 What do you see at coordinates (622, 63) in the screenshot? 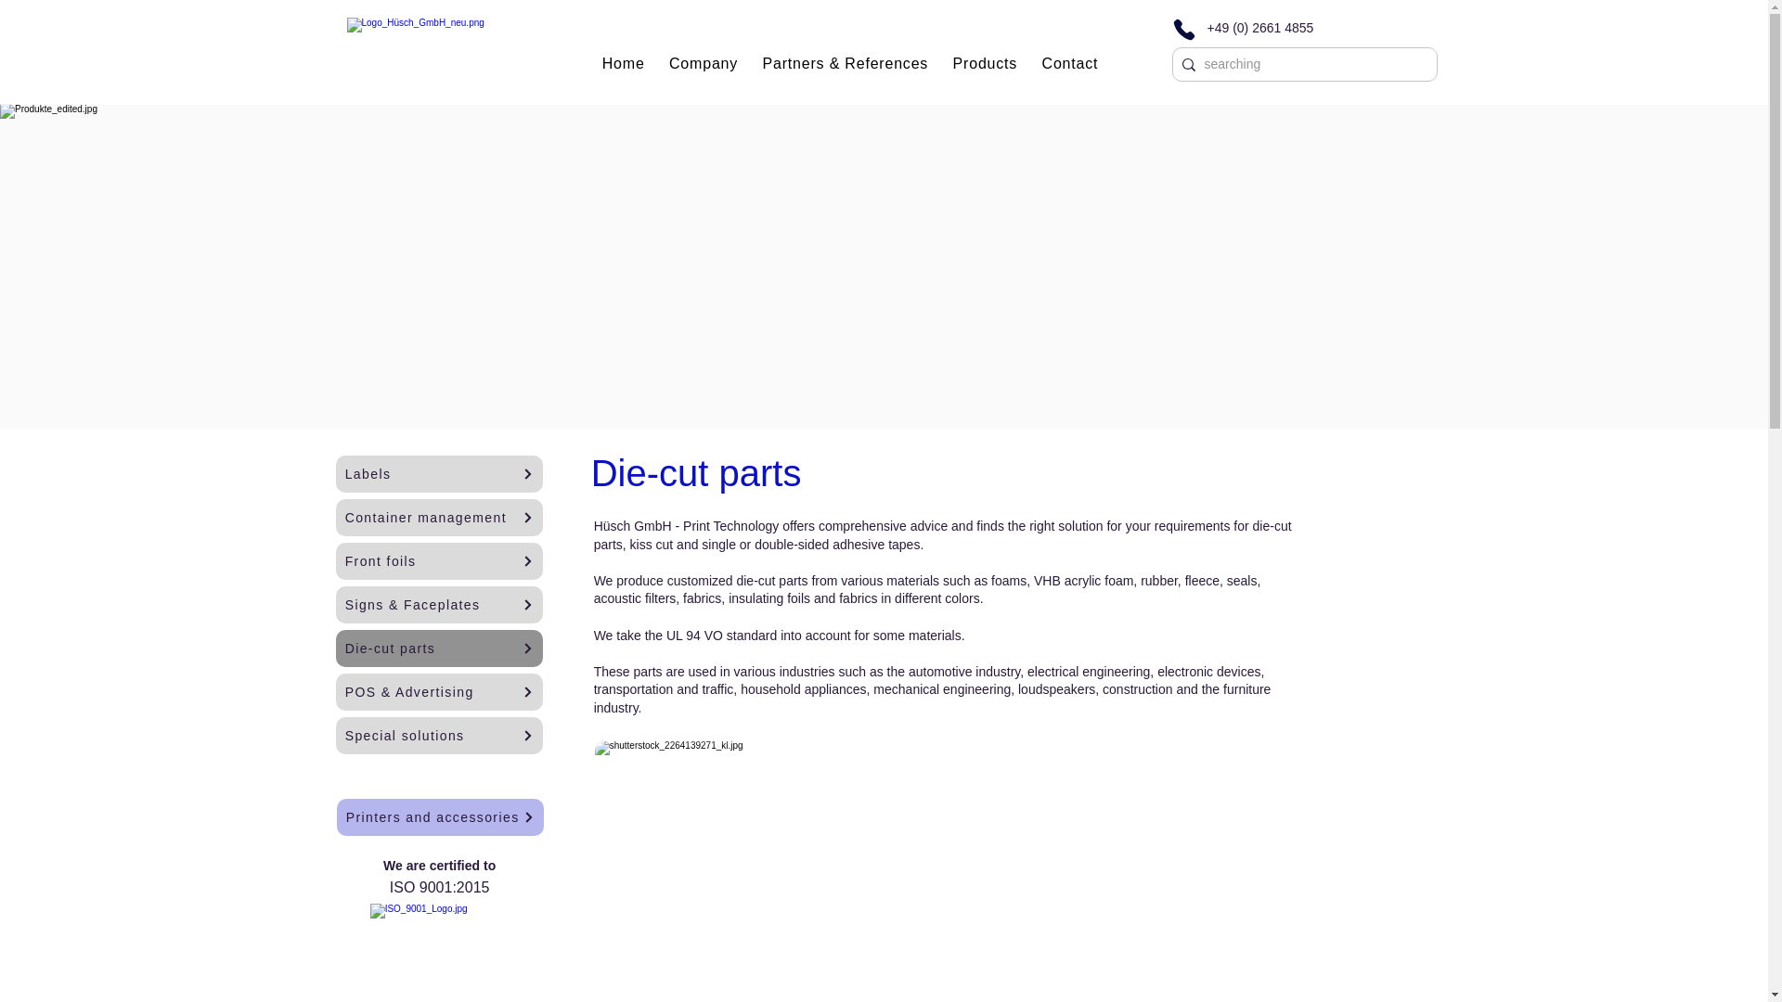
I see `Home` at bounding box center [622, 63].